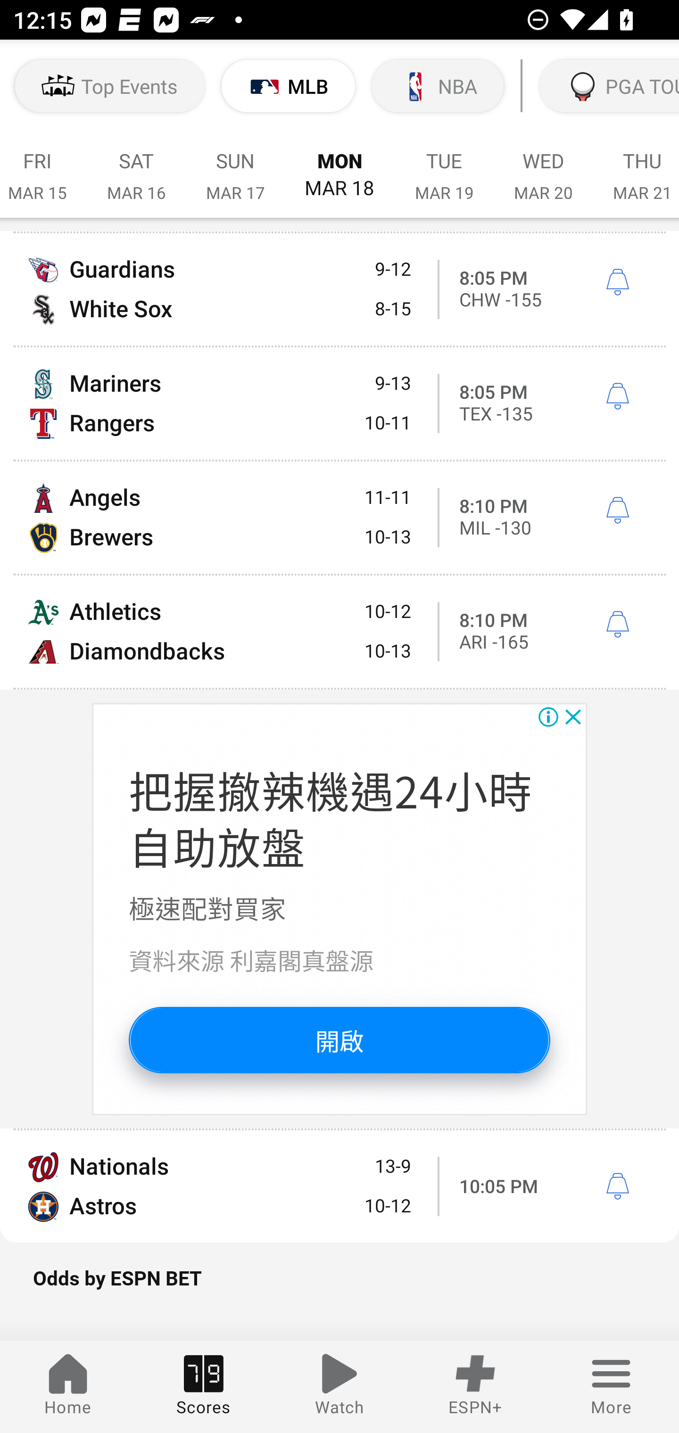 Image resolution: width=679 pixels, height=1433 pixels. What do you see at coordinates (339, 1287) in the screenshot?
I see `Odds by ESPN BET` at bounding box center [339, 1287].